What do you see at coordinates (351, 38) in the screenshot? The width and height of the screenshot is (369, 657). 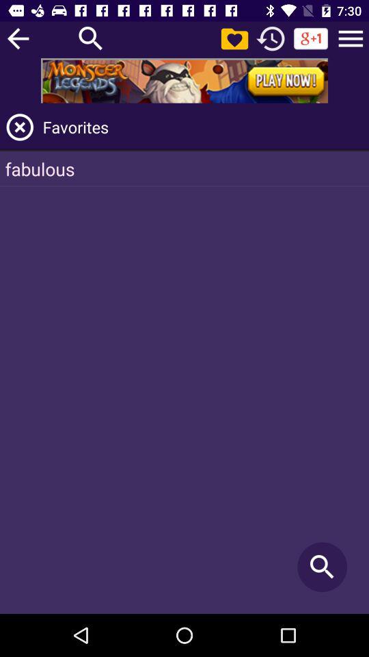 I see `open up menu` at bounding box center [351, 38].